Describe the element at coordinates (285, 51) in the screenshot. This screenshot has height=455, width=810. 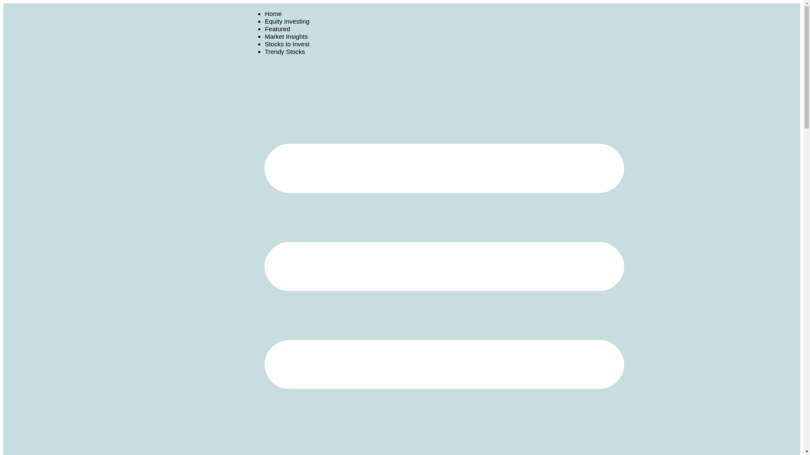
I see `Trendy Stocks` at that location.